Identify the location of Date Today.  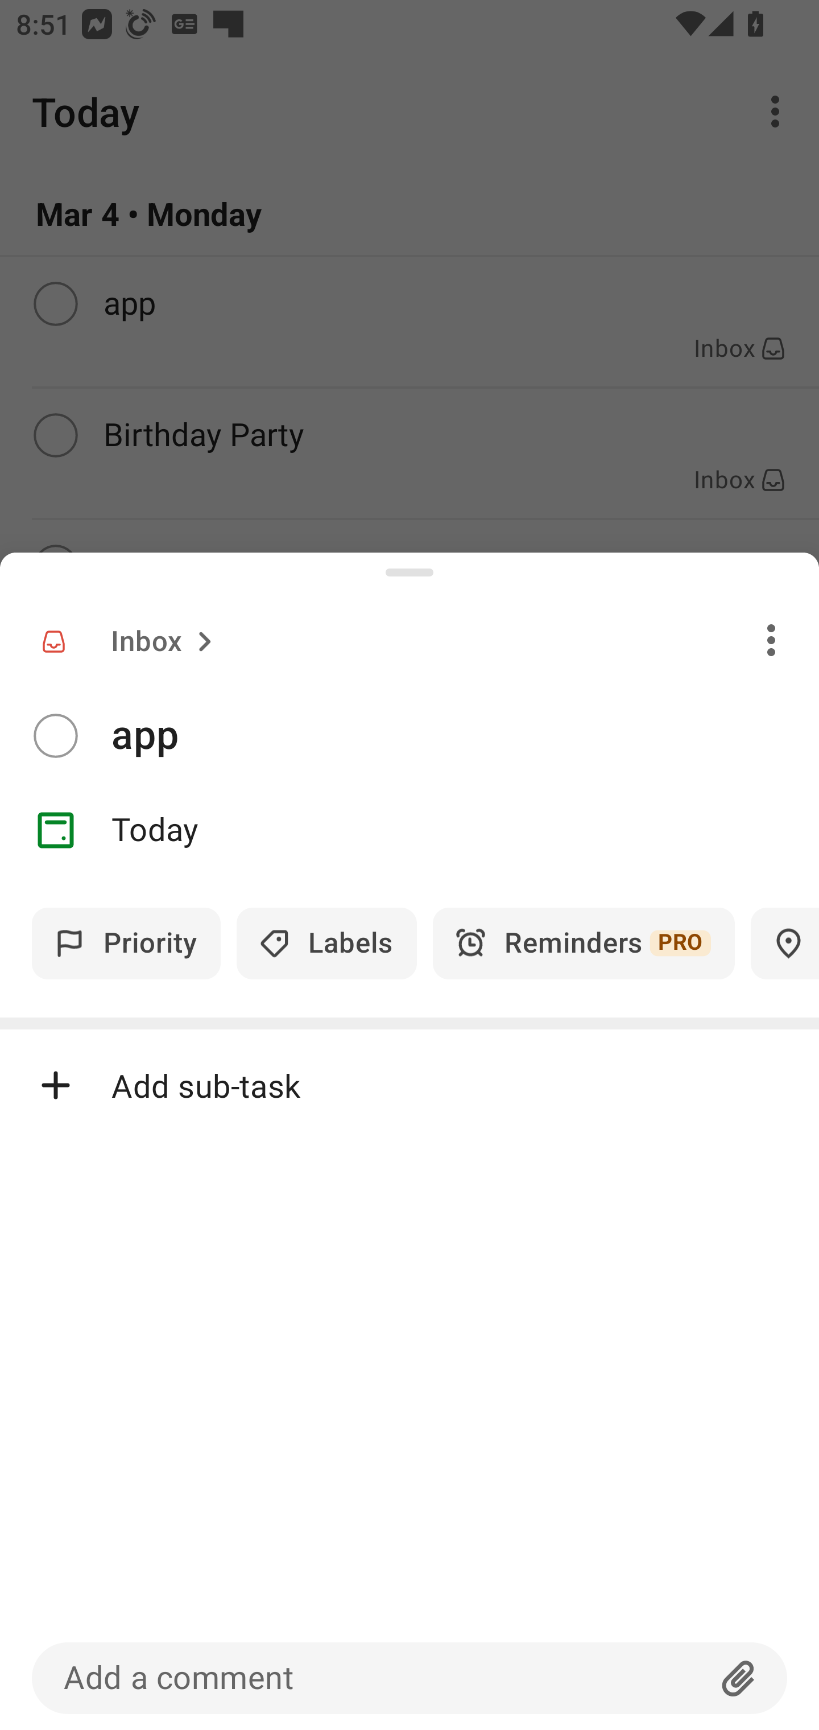
(409, 830).